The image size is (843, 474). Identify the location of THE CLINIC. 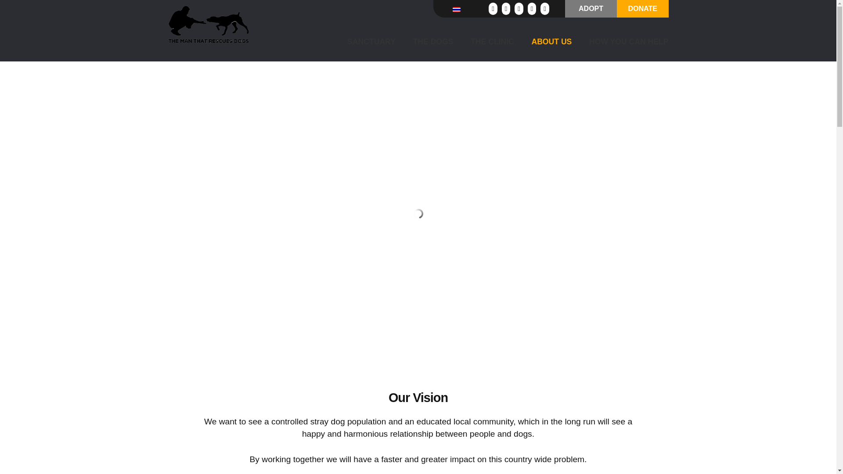
(485, 41).